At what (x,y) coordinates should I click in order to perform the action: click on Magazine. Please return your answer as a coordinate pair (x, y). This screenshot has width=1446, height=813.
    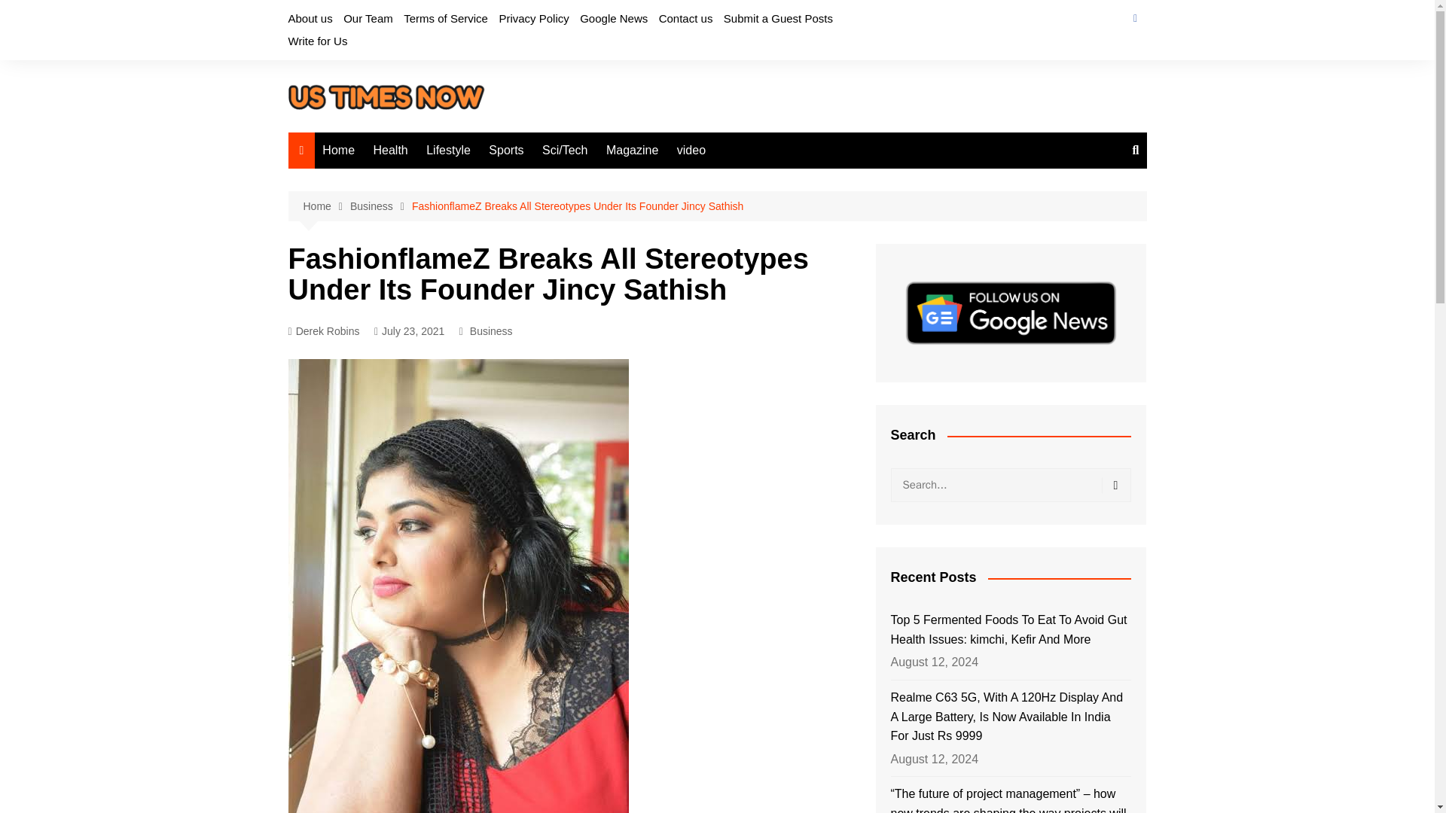
    Looking at the image, I should click on (631, 151).